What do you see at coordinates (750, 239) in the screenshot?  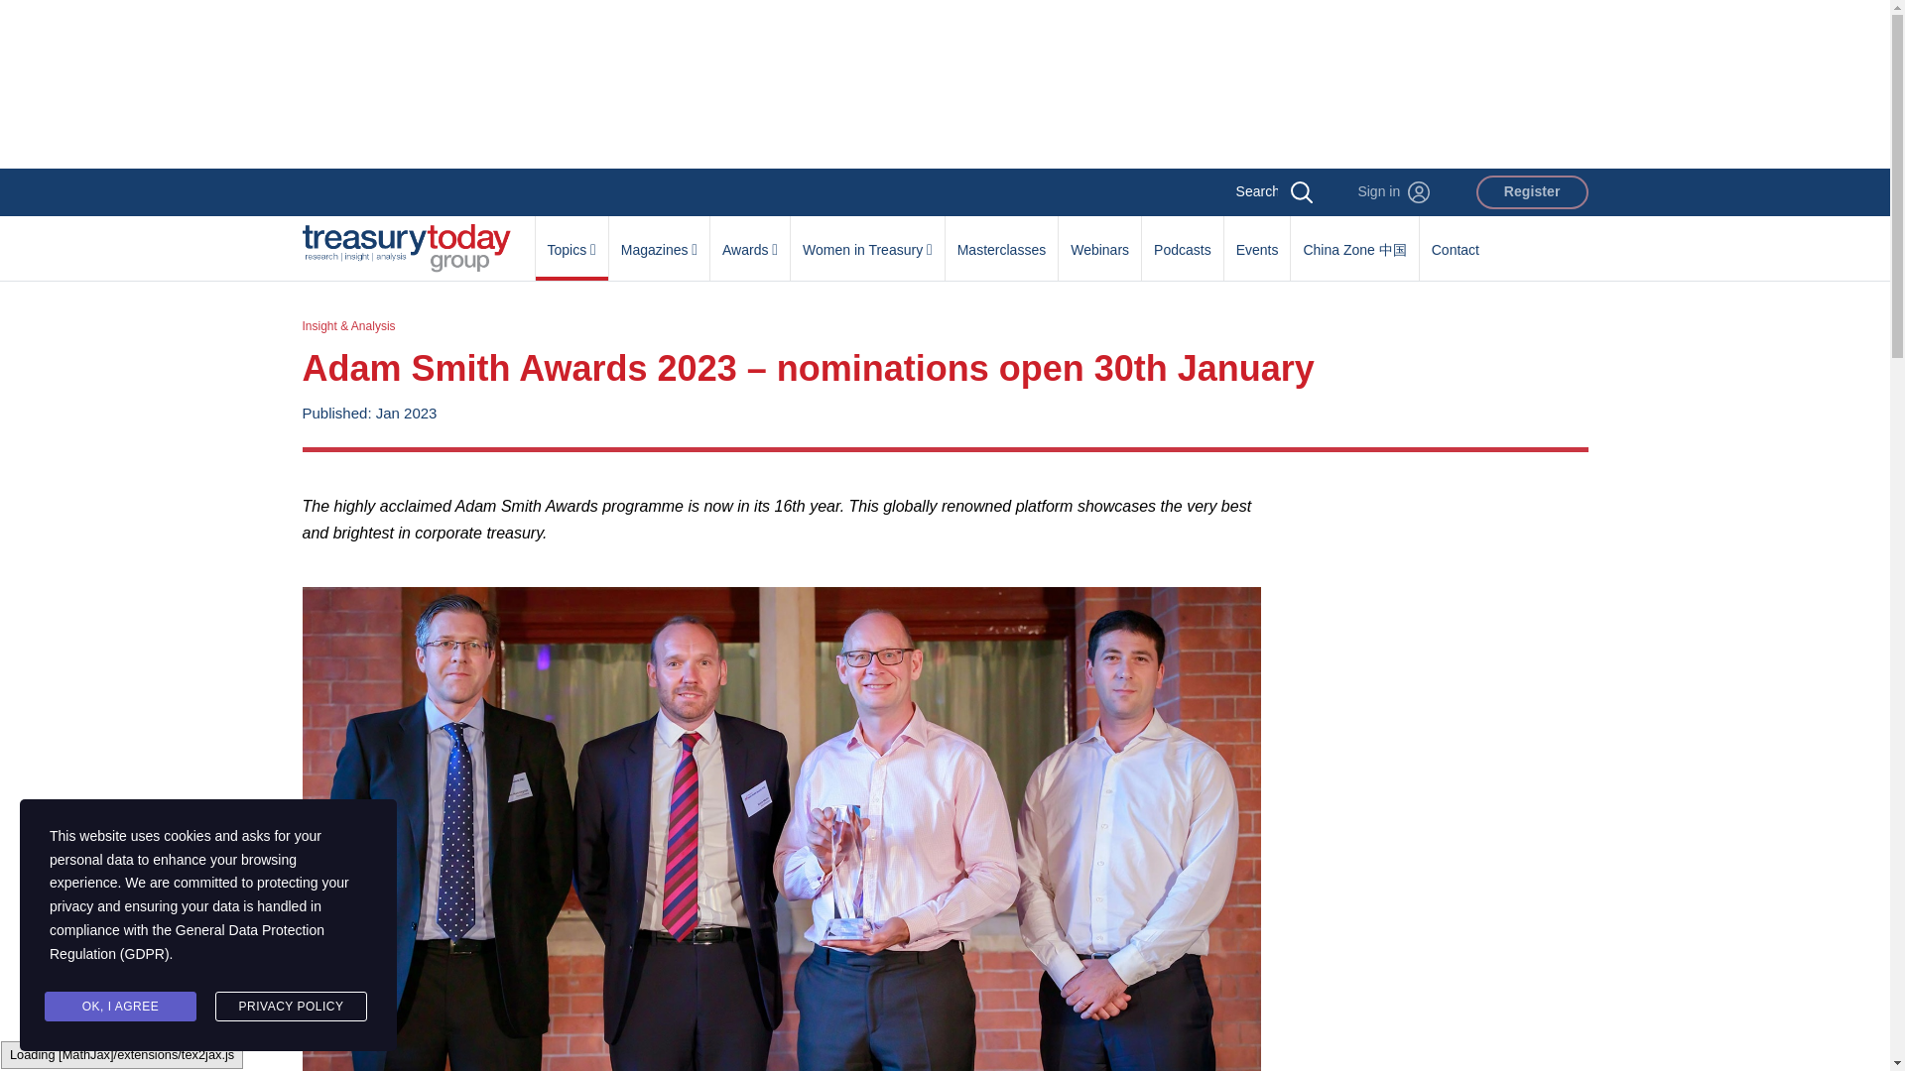 I see `Awards ` at bounding box center [750, 239].